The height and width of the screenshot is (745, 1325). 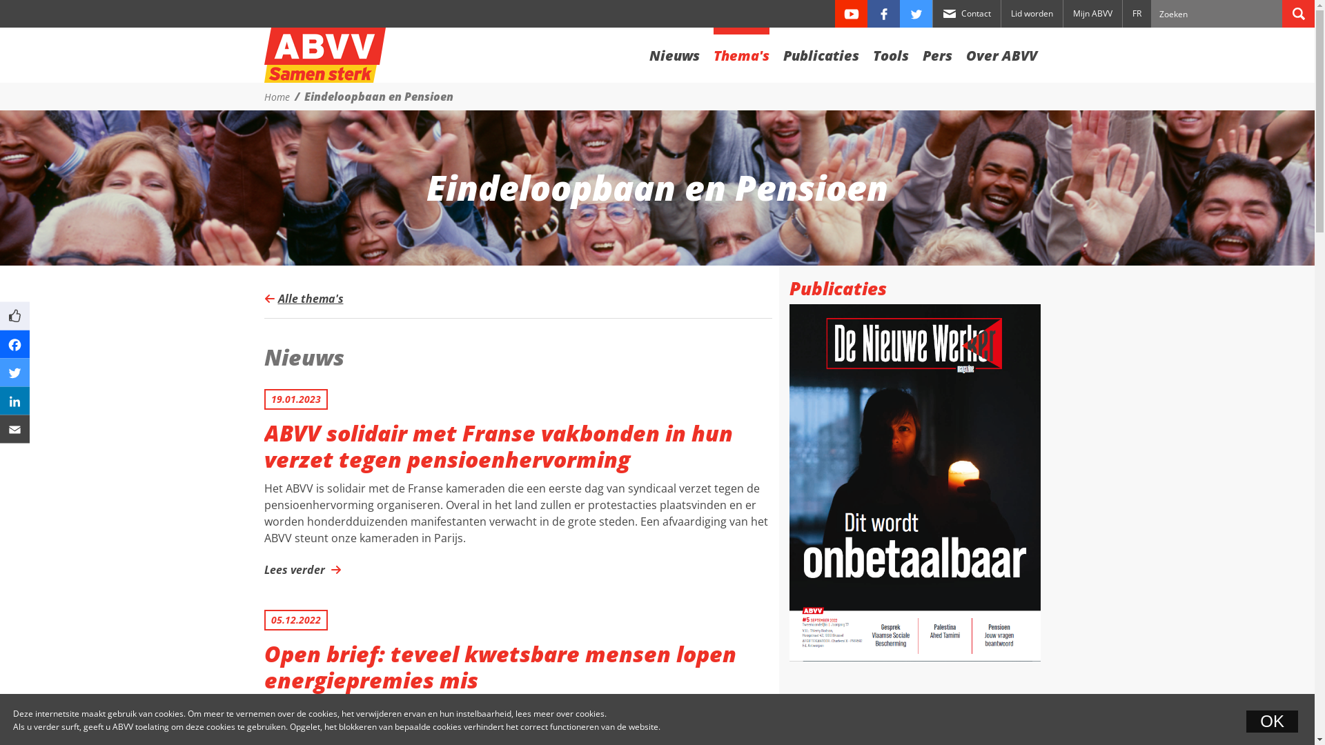 I want to click on OK, so click(x=1273, y=722).